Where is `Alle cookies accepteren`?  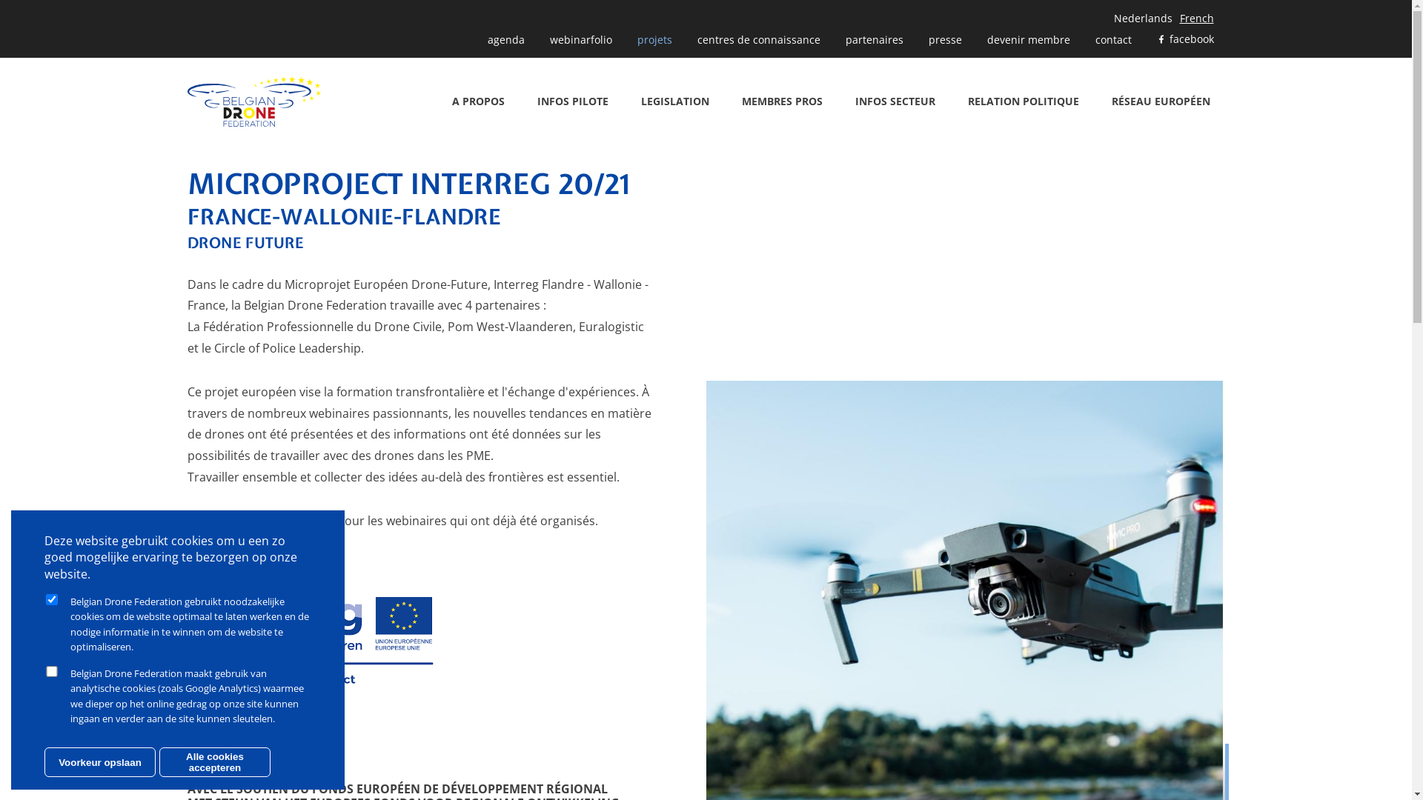
Alle cookies accepteren is located at coordinates (215, 762).